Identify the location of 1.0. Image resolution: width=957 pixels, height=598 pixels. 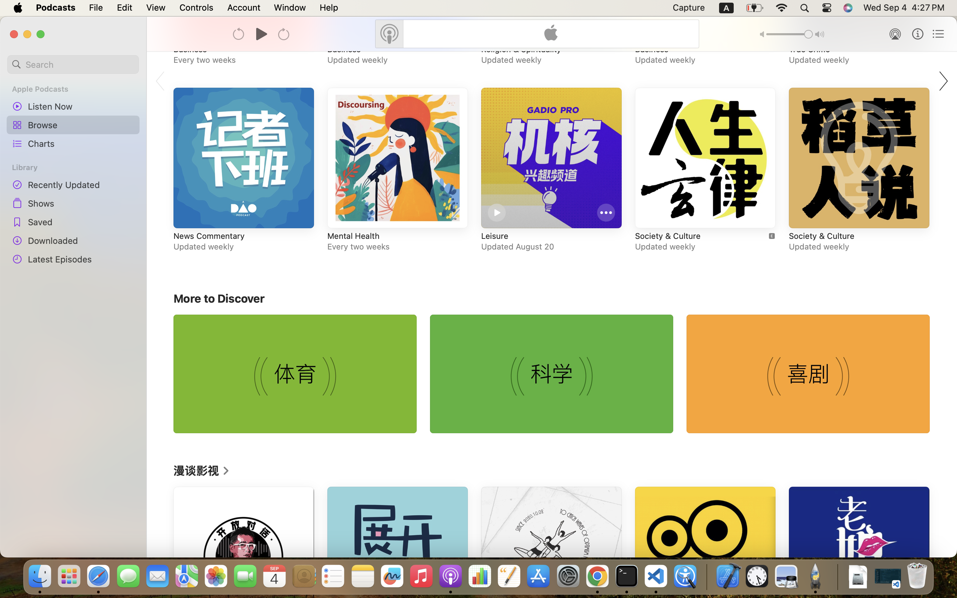
(790, 34).